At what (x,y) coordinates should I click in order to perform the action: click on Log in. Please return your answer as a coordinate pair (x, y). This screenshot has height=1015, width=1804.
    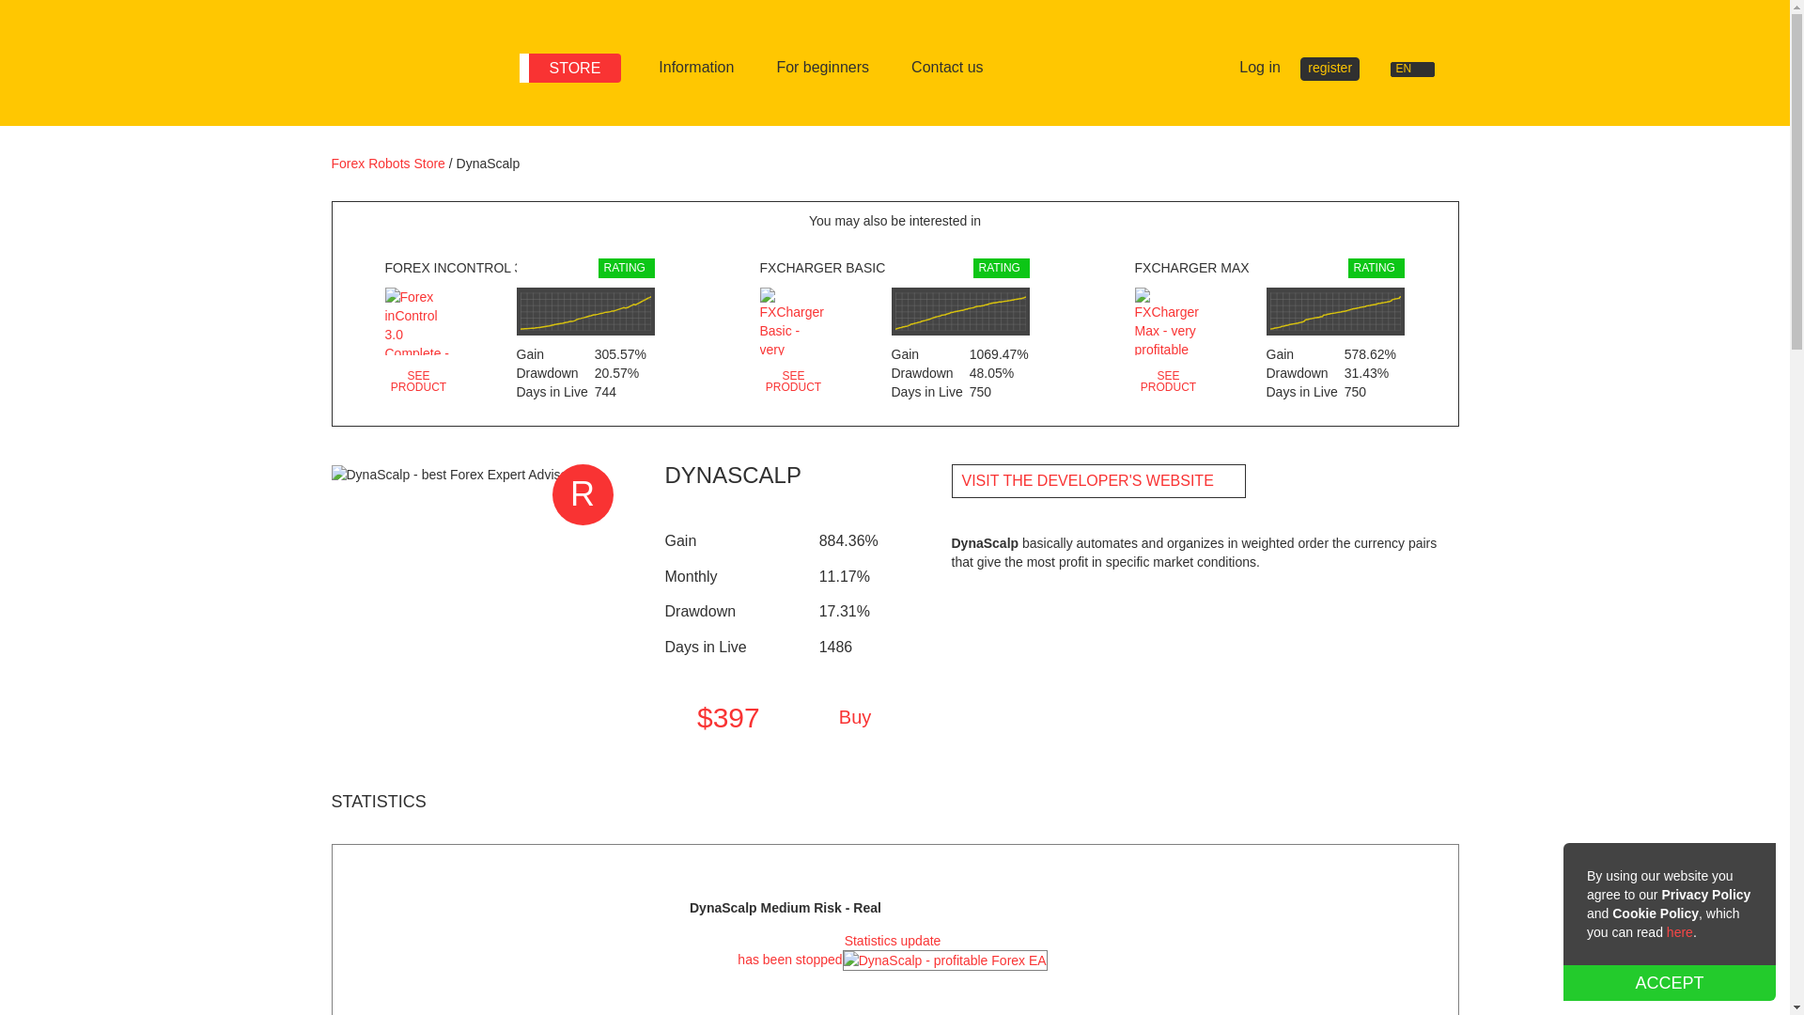
    Looking at the image, I should click on (1251, 68).